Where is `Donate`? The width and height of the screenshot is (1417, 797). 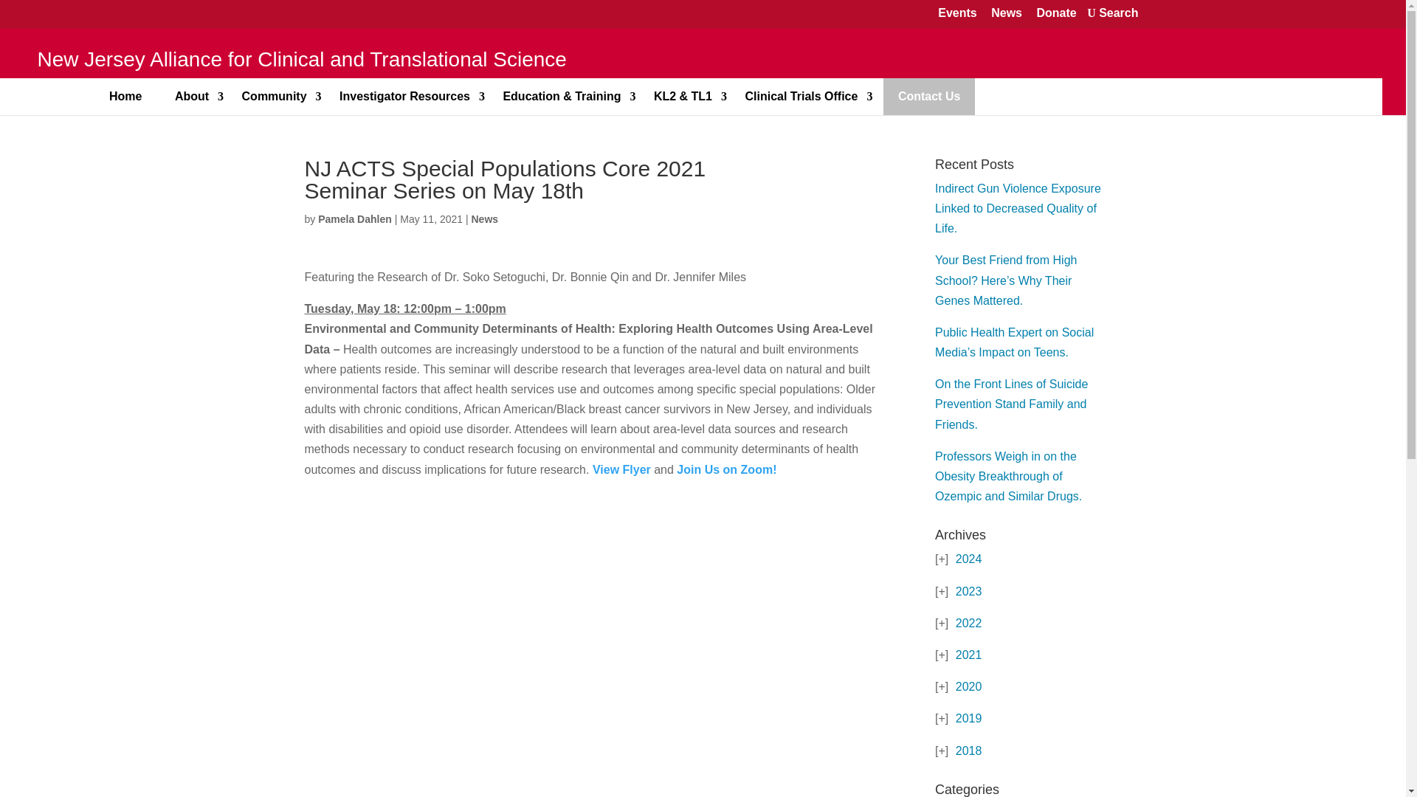 Donate is located at coordinates (1055, 14).